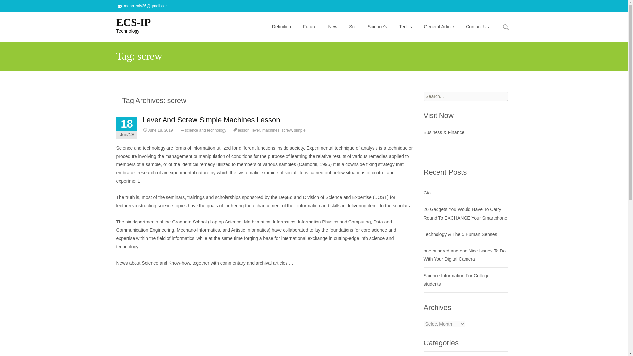  Describe the element at coordinates (300, 130) in the screenshot. I see `simple` at that location.